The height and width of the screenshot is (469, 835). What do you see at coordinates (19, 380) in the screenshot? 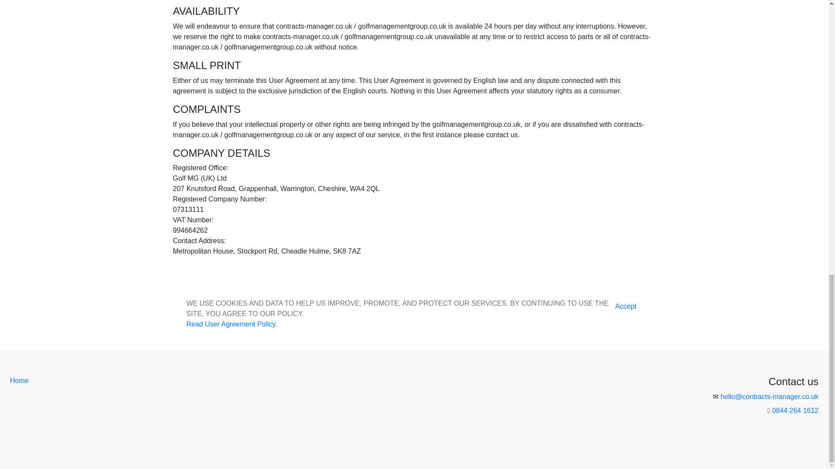
I see `Home` at bounding box center [19, 380].